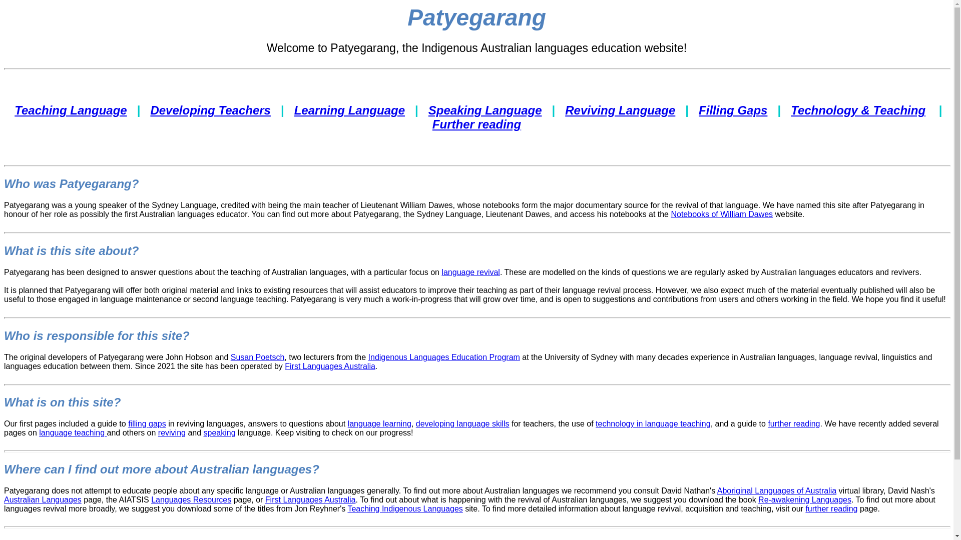 The image size is (961, 540). Describe the element at coordinates (330, 366) in the screenshot. I see `First Languages Australia` at that location.